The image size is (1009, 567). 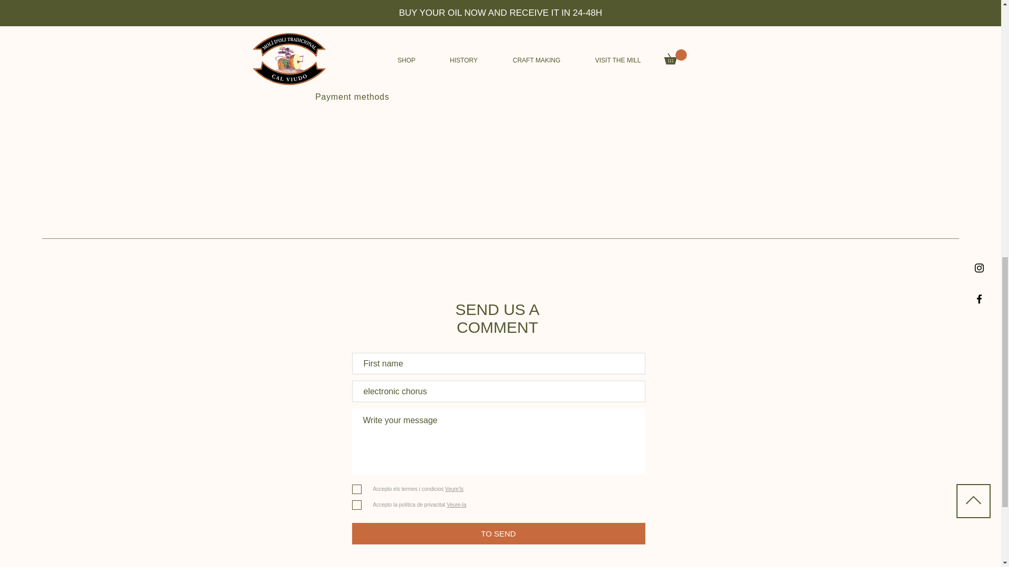 I want to click on Sales policy, so click(x=340, y=80).